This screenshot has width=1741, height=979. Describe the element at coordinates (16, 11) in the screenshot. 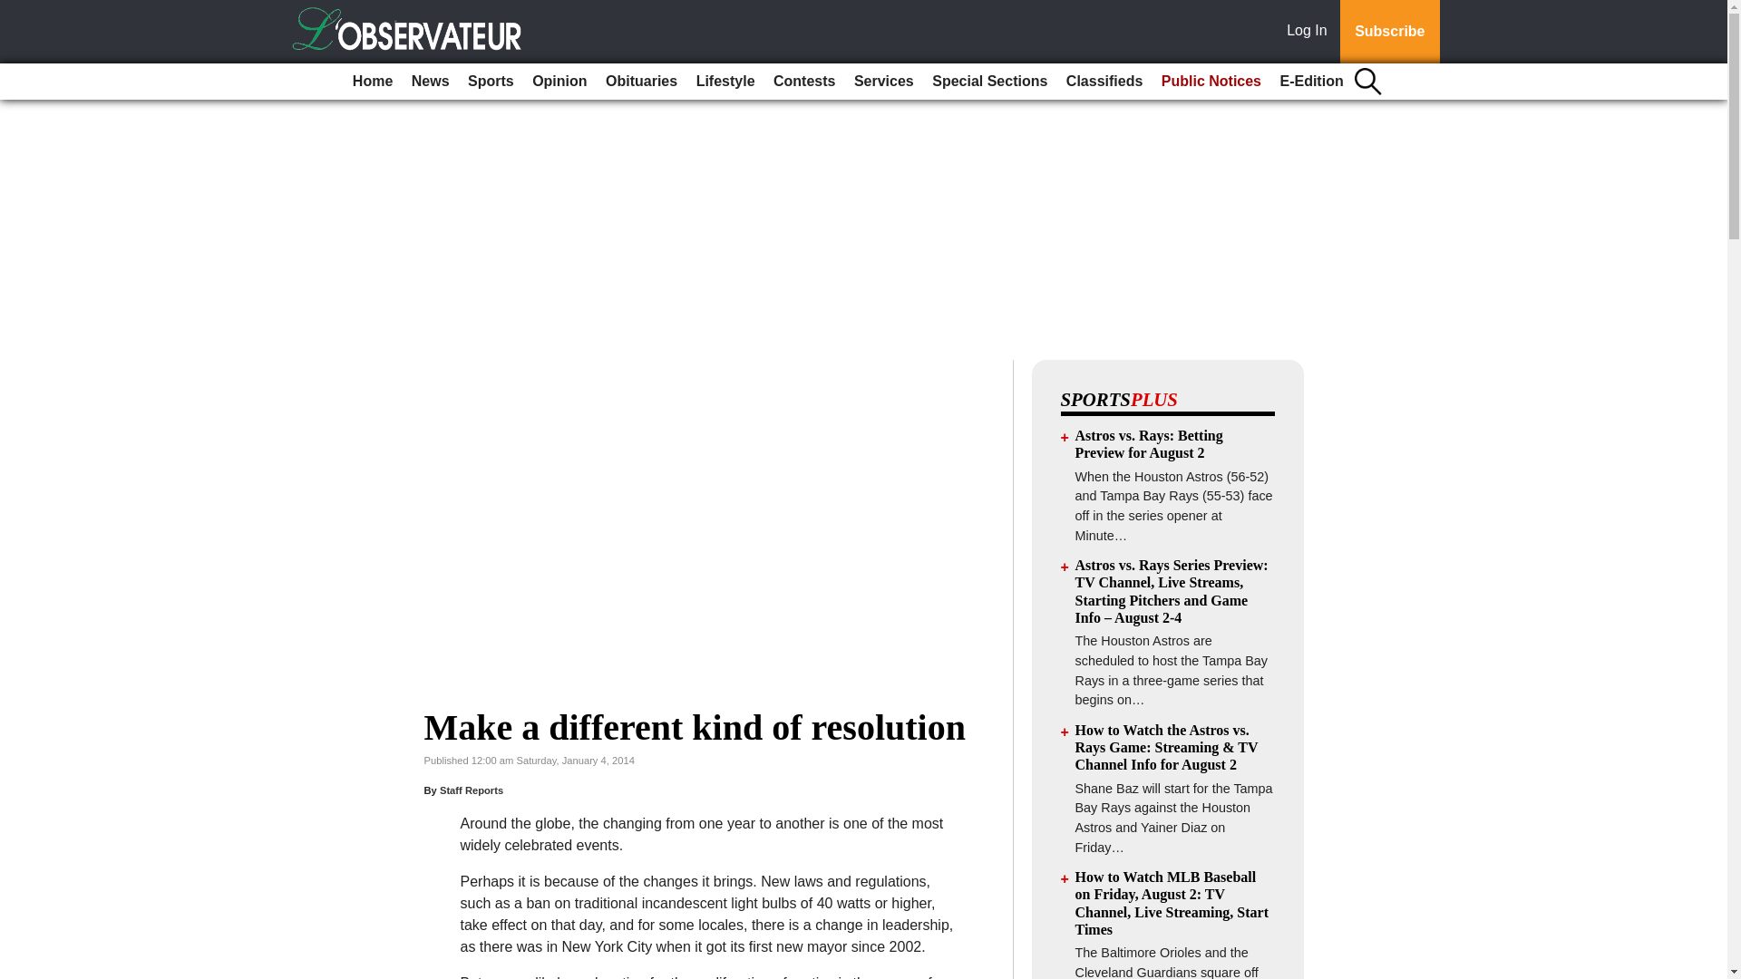

I see `Go` at that location.